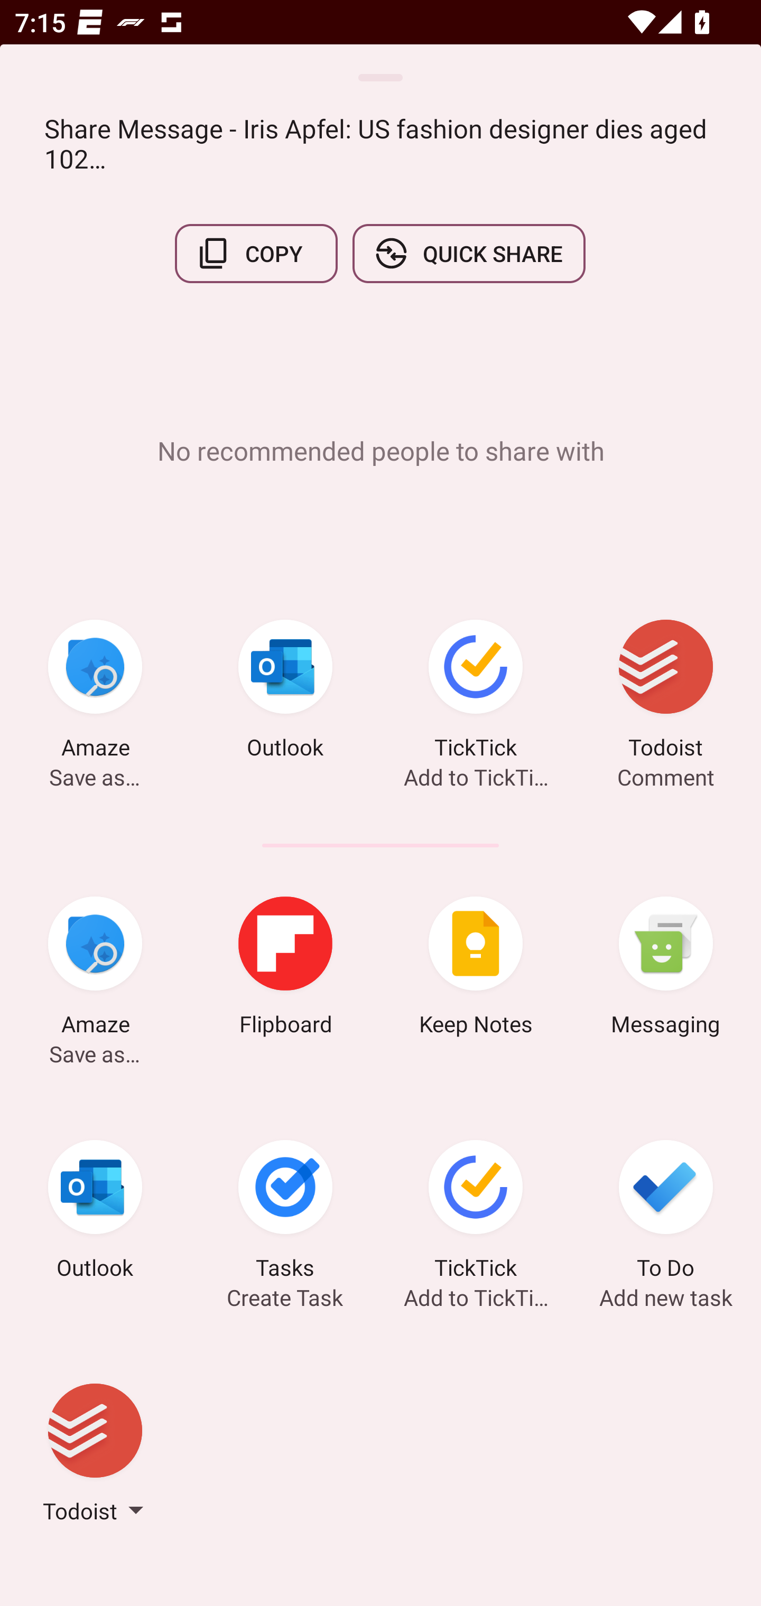 The height and width of the screenshot is (1606, 761). What do you see at coordinates (666, 692) in the screenshot?
I see `Todoist Comment` at bounding box center [666, 692].